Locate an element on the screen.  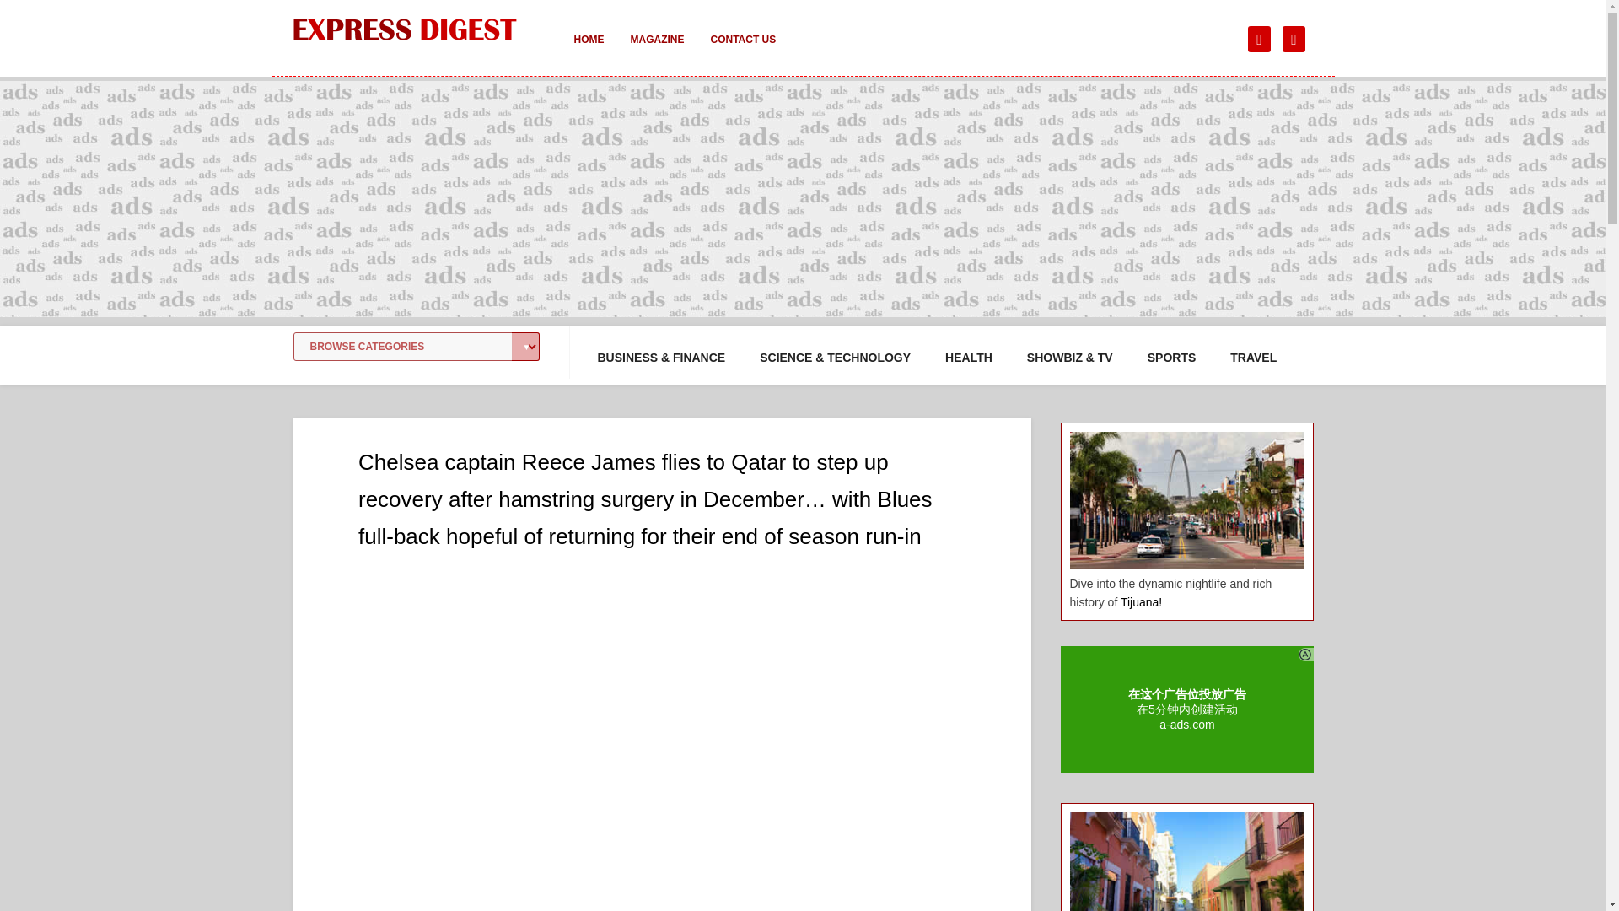
HEALTH is located at coordinates (968, 358).